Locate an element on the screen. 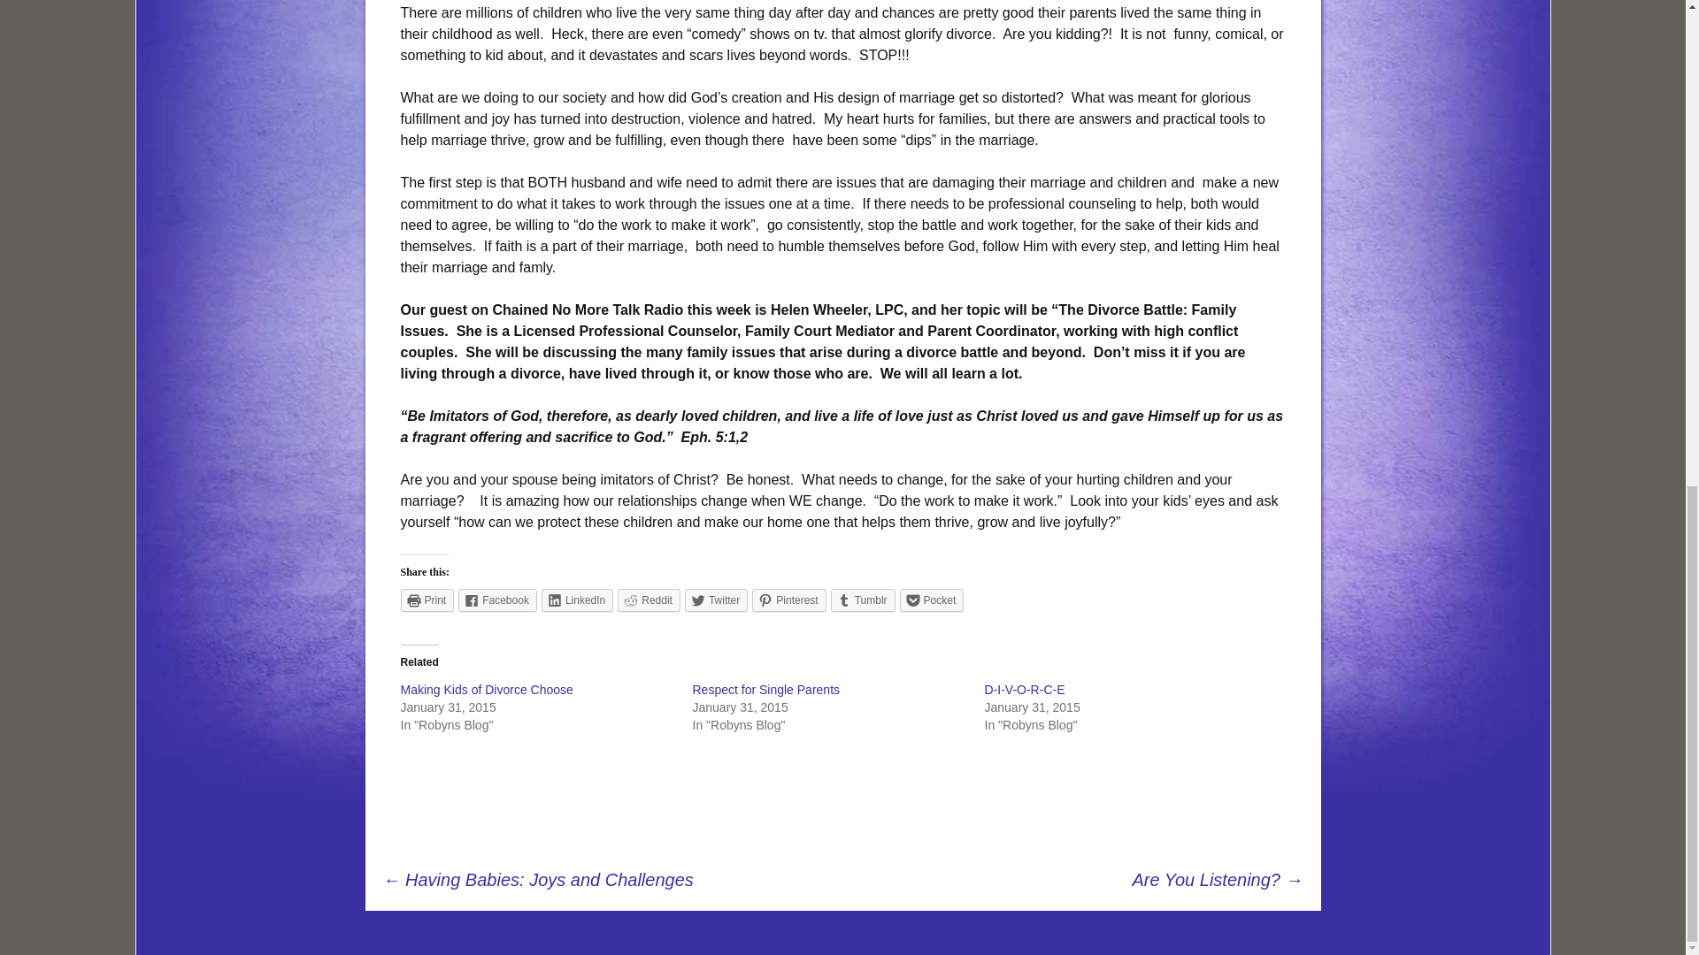  Click to print is located at coordinates (427, 600).